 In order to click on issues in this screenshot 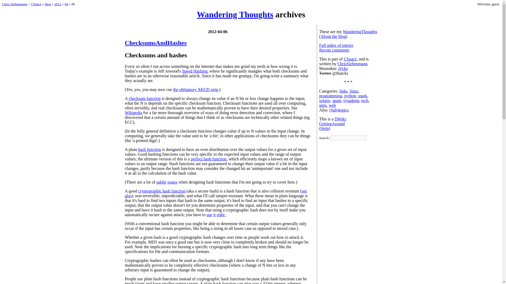, I will do `click(172, 182)`.